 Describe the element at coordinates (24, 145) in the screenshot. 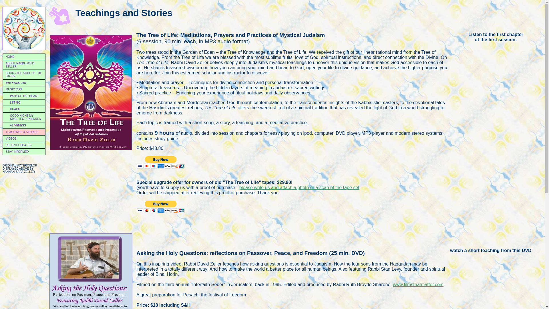

I see `RECENT UPDATES` at that location.